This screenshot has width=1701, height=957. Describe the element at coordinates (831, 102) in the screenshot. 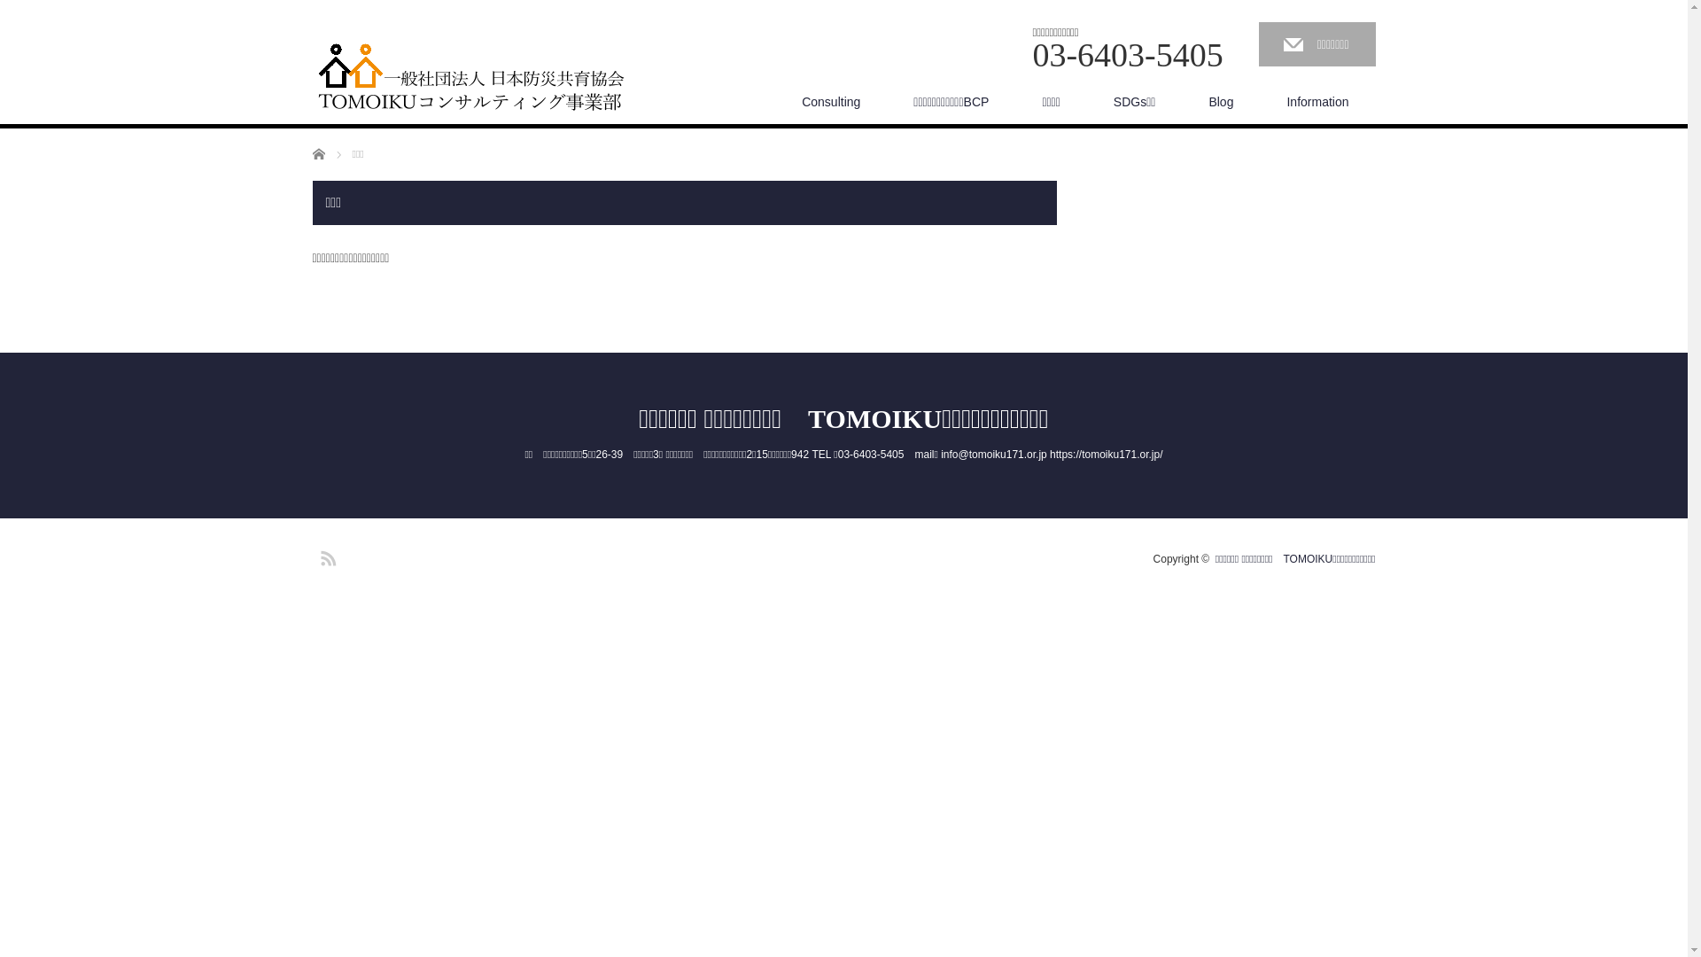

I see `Consulting` at that location.